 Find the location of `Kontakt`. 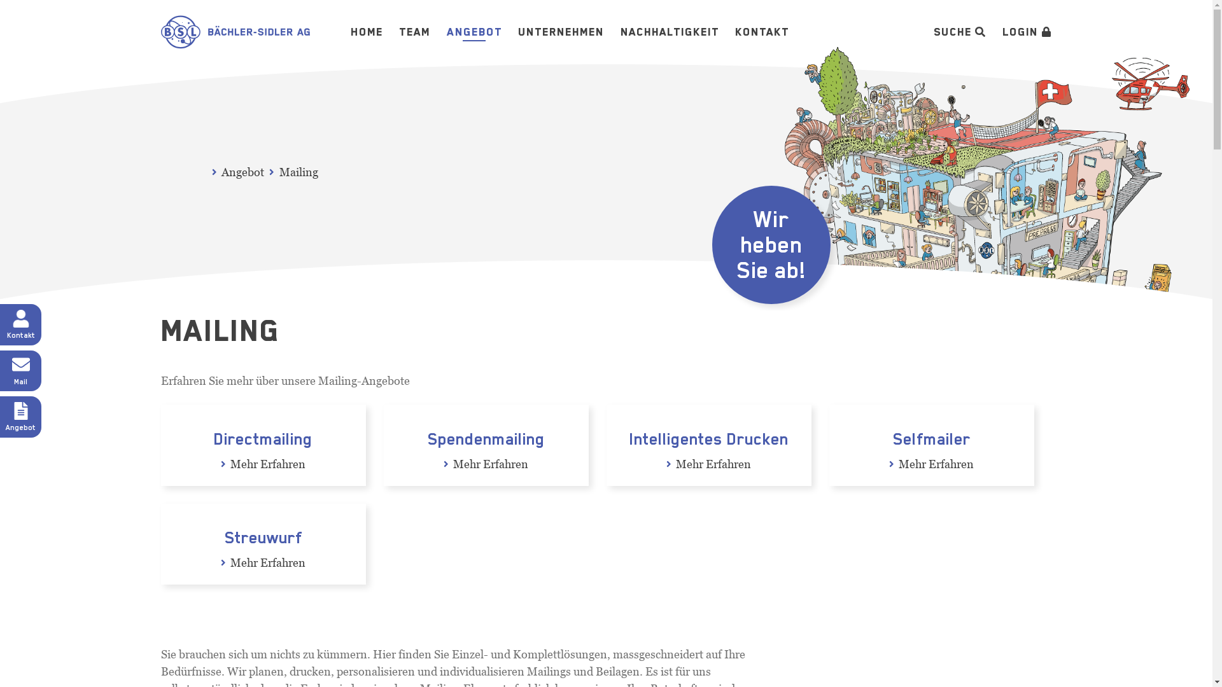

Kontakt is located at coordinates (20, 324).